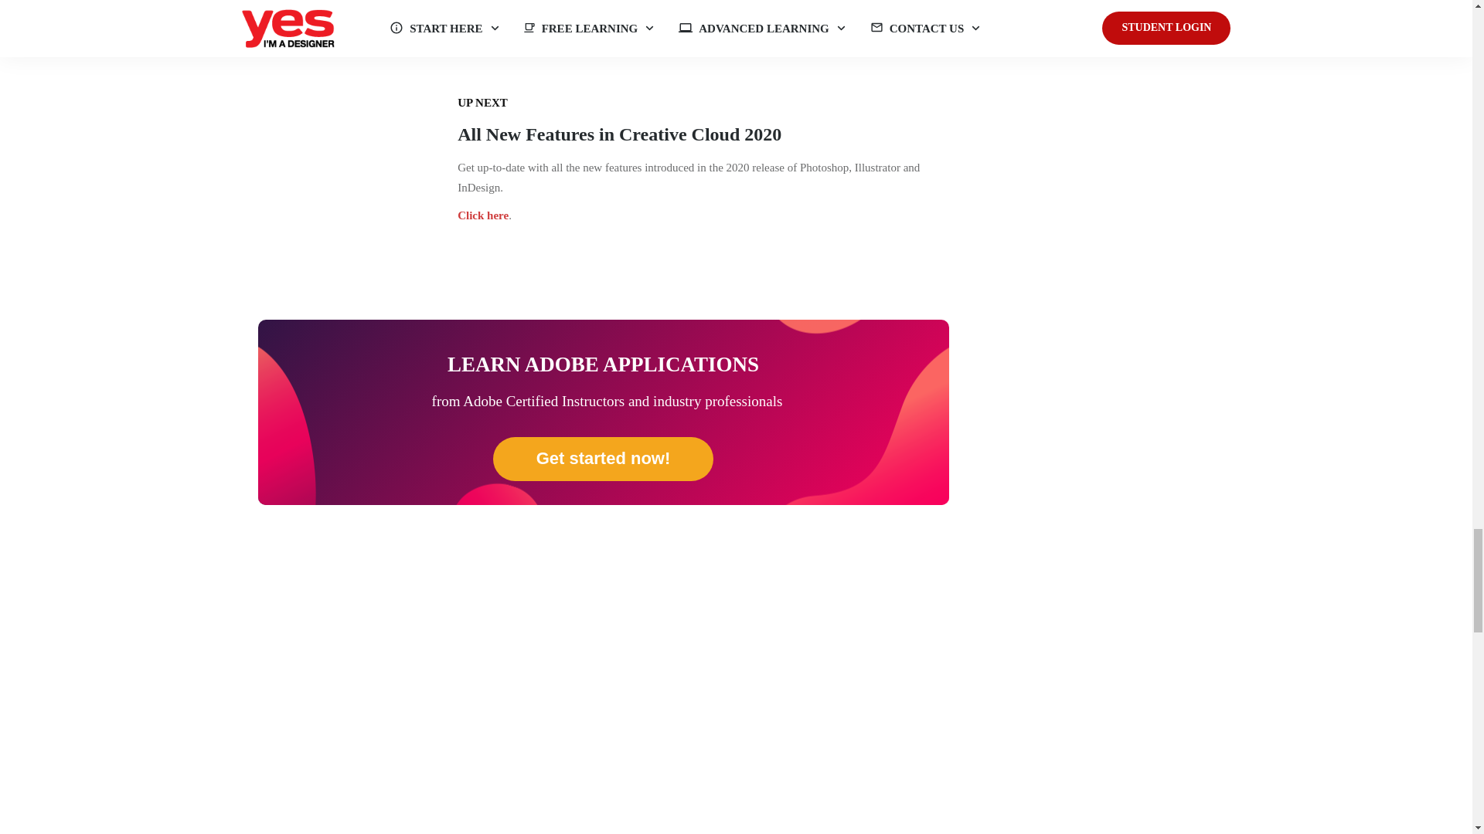 The height and width of the screenshot is (834, 1484). Describe the element at coordinates (359, 179) in the screenshot. I see `cc2020` at that location.